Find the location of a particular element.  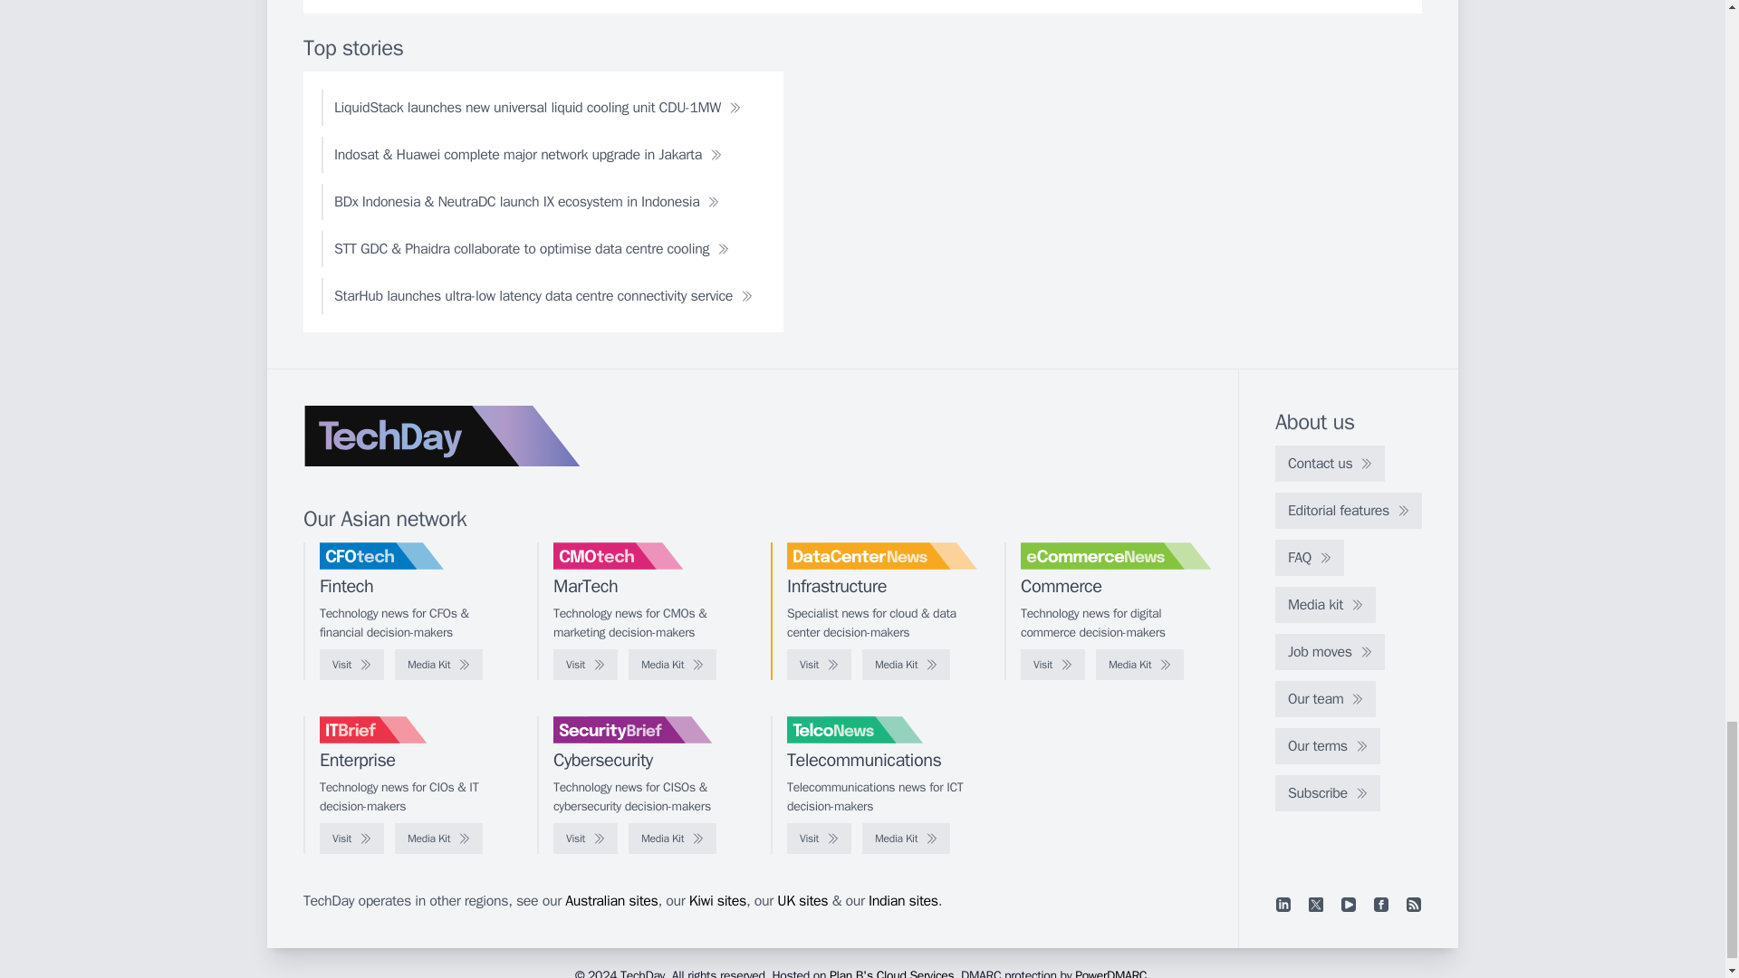

Visit is located at coordinates (1052, 665).